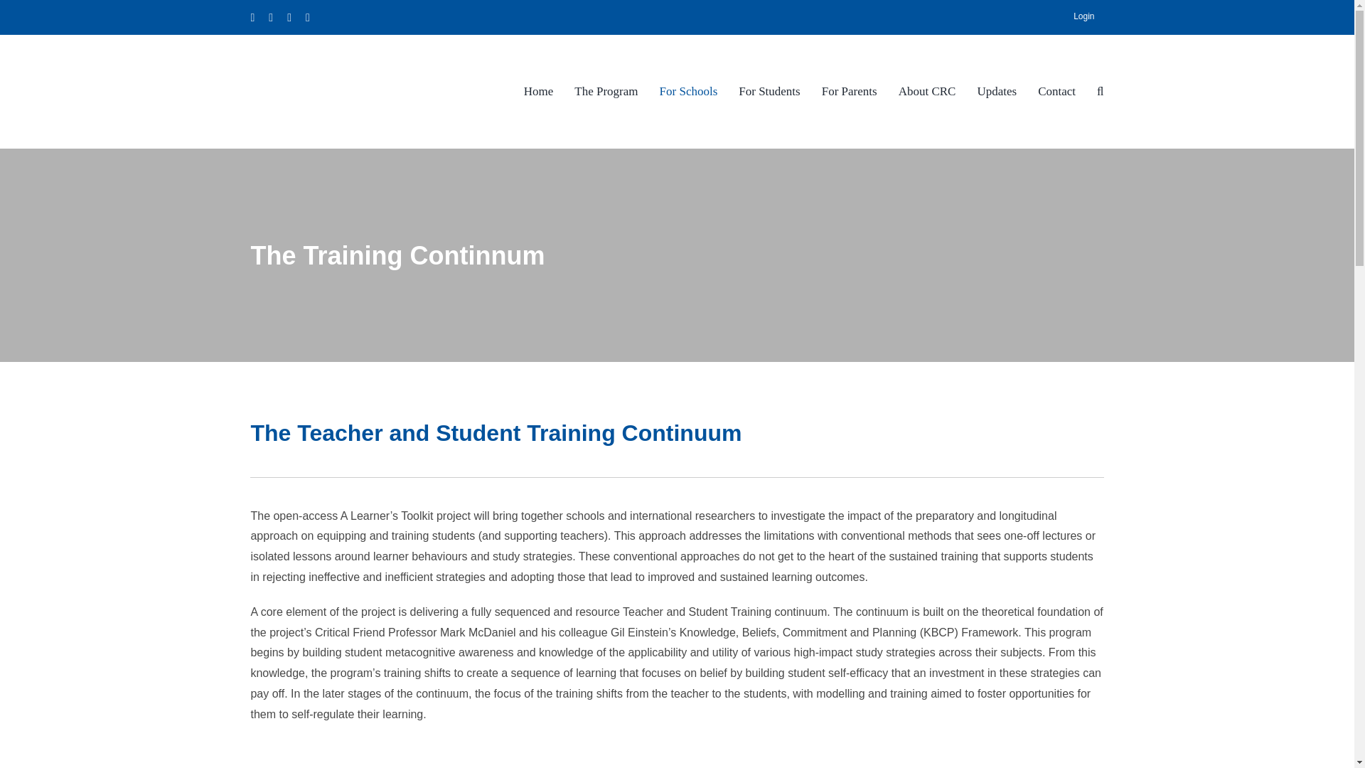 This screenshot has height=768, width=1365. What do you see at coordinates (307, 17) in the screenshot?
I see `LinkedIn` at bounding box center [307, 17].